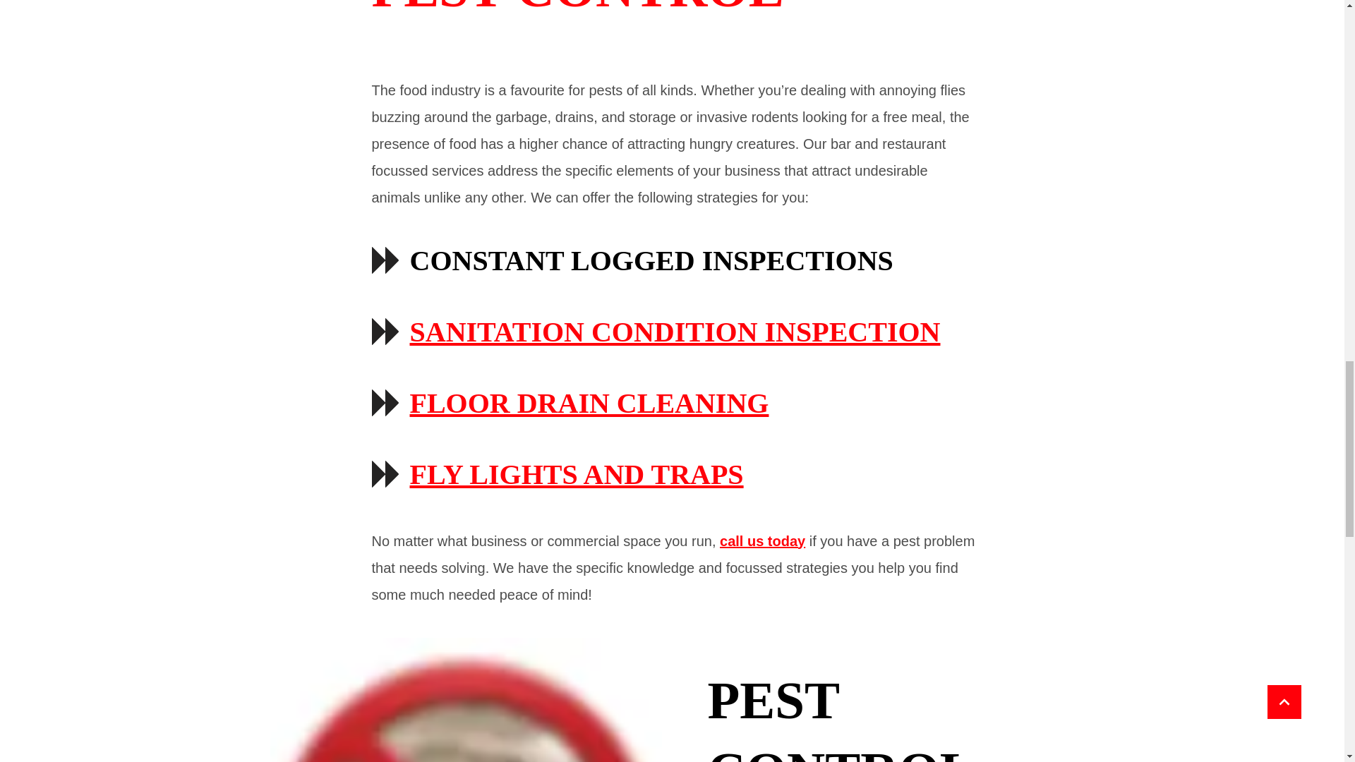 This screenshot has height=762, width=1355. Describe the element at coordinates (576, 474) in the screenshot. I see `FLY LIGHTS AND TRAPS` at that location.